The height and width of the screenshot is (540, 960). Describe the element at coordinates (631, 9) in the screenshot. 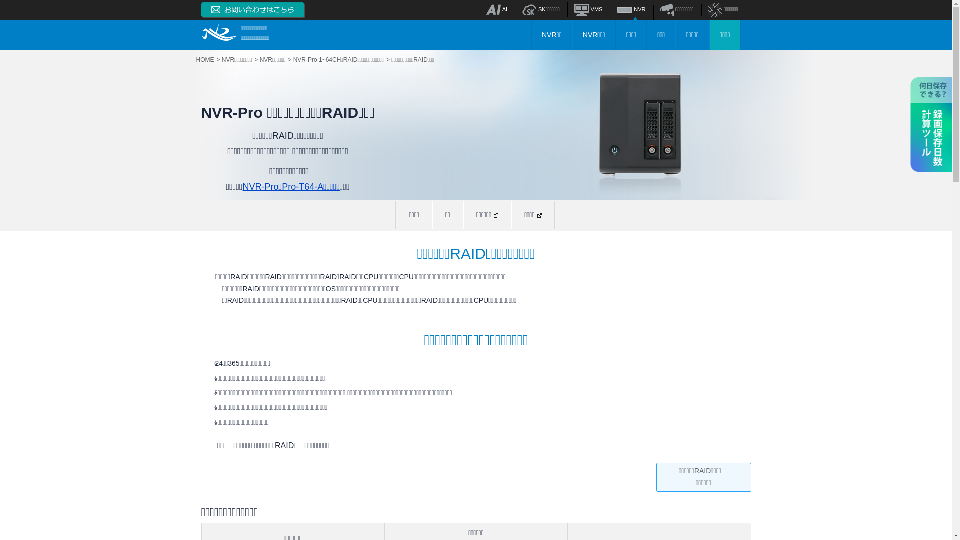

I see `NVR` at that location.